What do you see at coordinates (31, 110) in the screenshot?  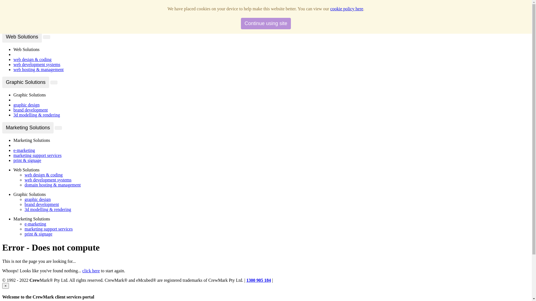 I see `brand development` at bounding box center [31, 110].